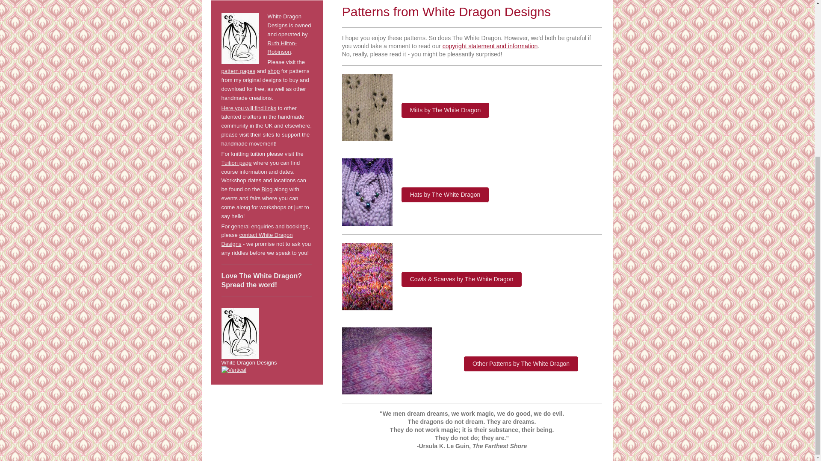 This screenshot has height=461, width=821. I want to click on Ruth Hilton-Robinson, so click(282, 47).